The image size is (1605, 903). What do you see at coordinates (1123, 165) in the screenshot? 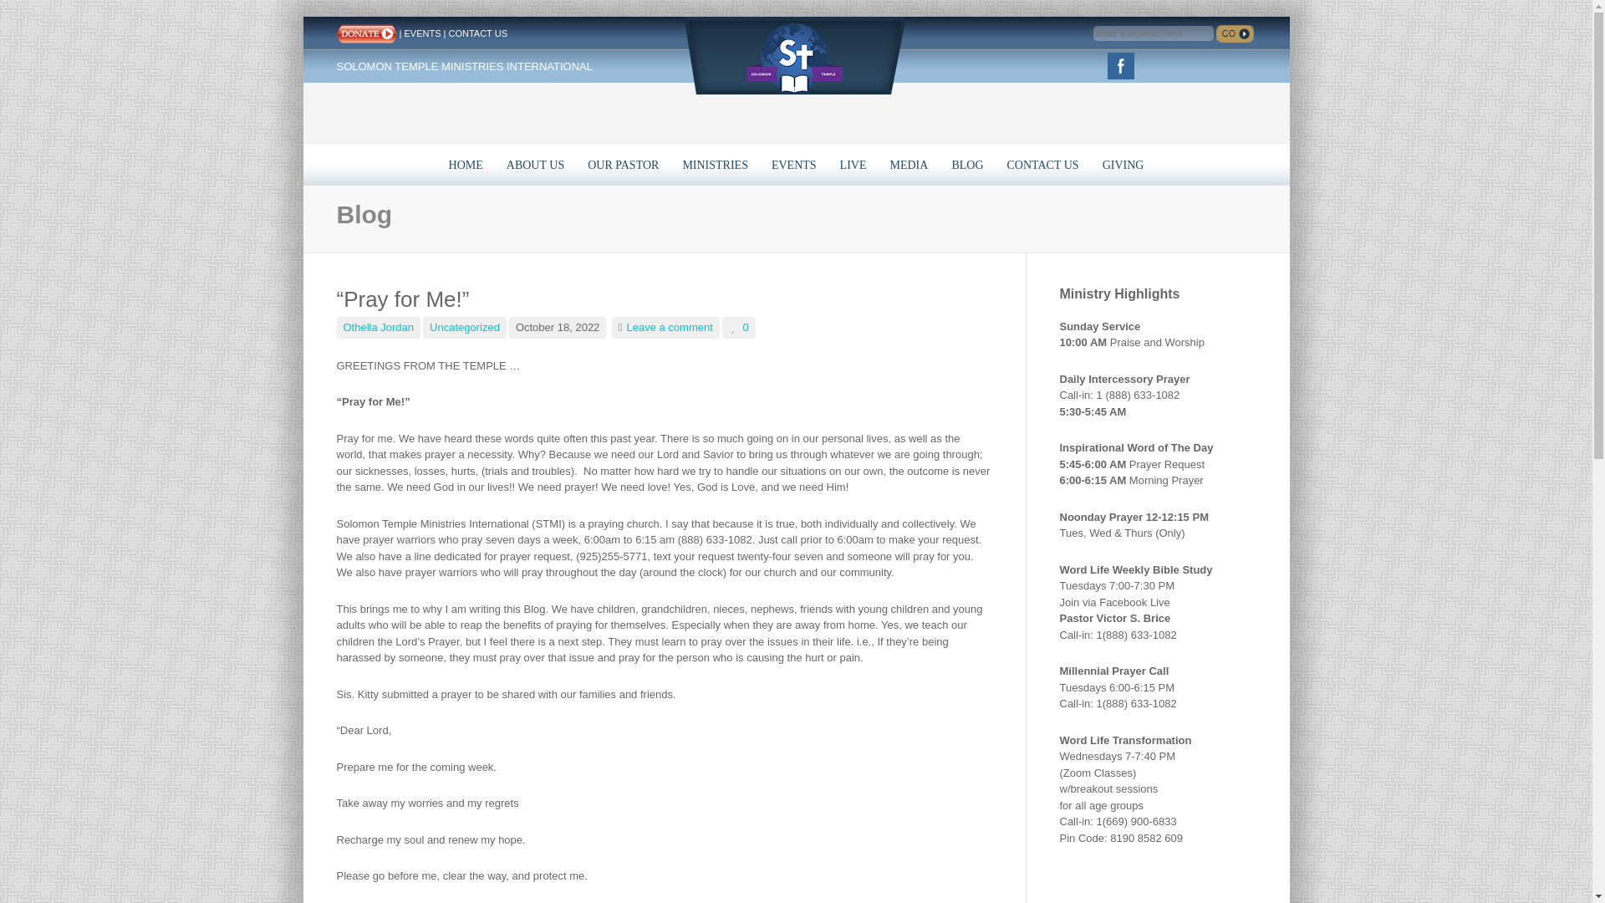
I see `GIVING` at bounding box center [1123, 165].